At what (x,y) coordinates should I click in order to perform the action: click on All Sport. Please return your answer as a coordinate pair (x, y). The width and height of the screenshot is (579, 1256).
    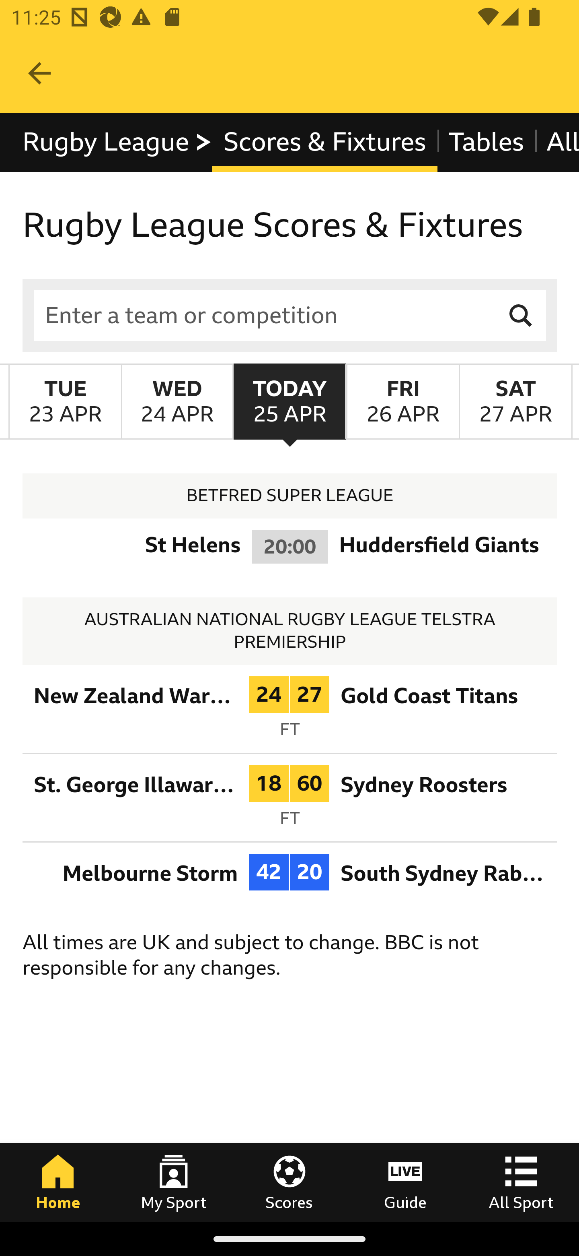
    Looking at the image, I should click on (521, 1182).